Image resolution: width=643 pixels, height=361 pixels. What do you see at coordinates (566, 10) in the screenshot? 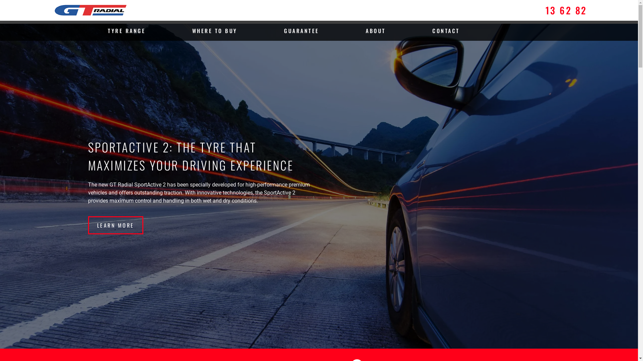
I see `13 62 82` at bounding box center [566, 10].